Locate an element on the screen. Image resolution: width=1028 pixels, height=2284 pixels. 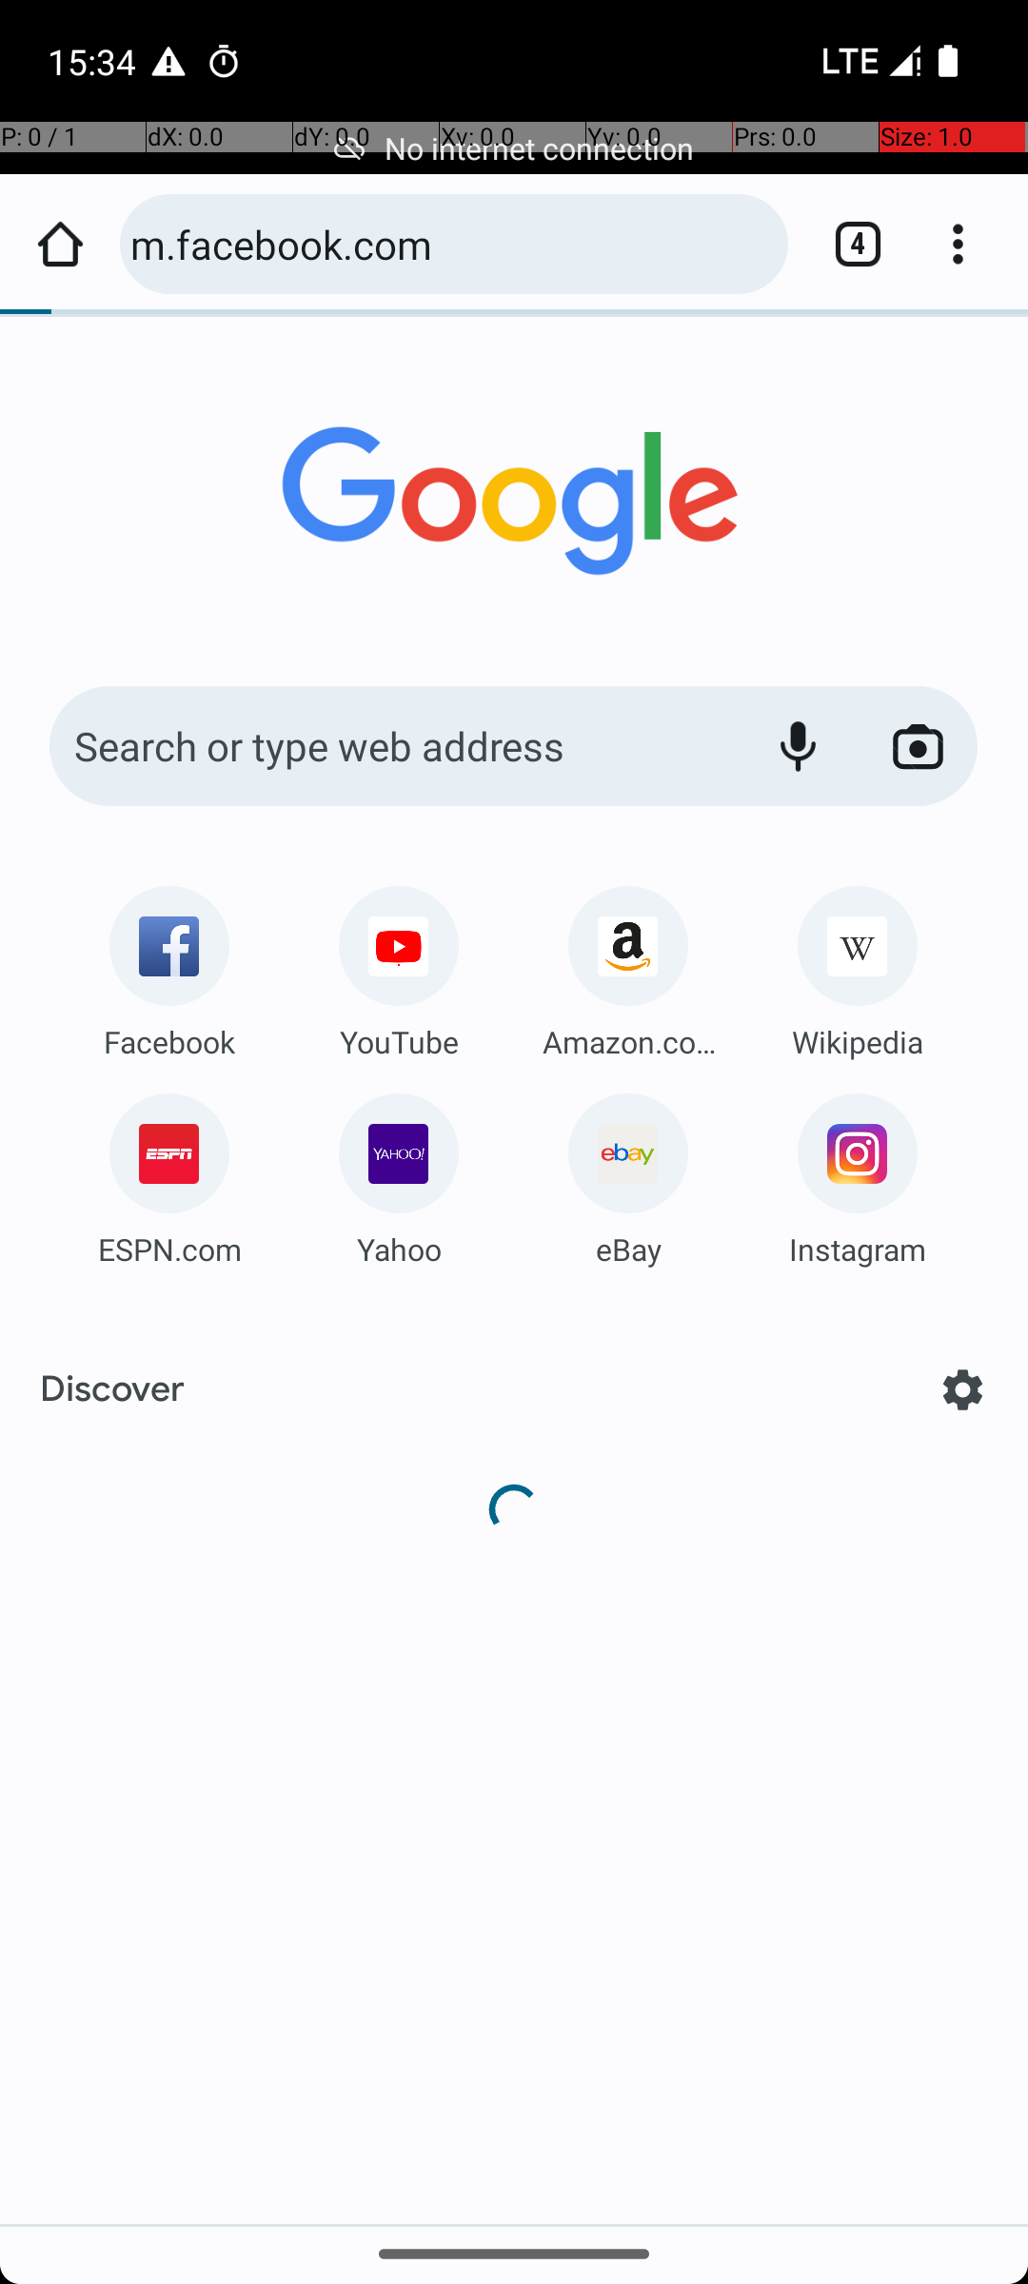
Start voice search is located at coordinates (798, 746).